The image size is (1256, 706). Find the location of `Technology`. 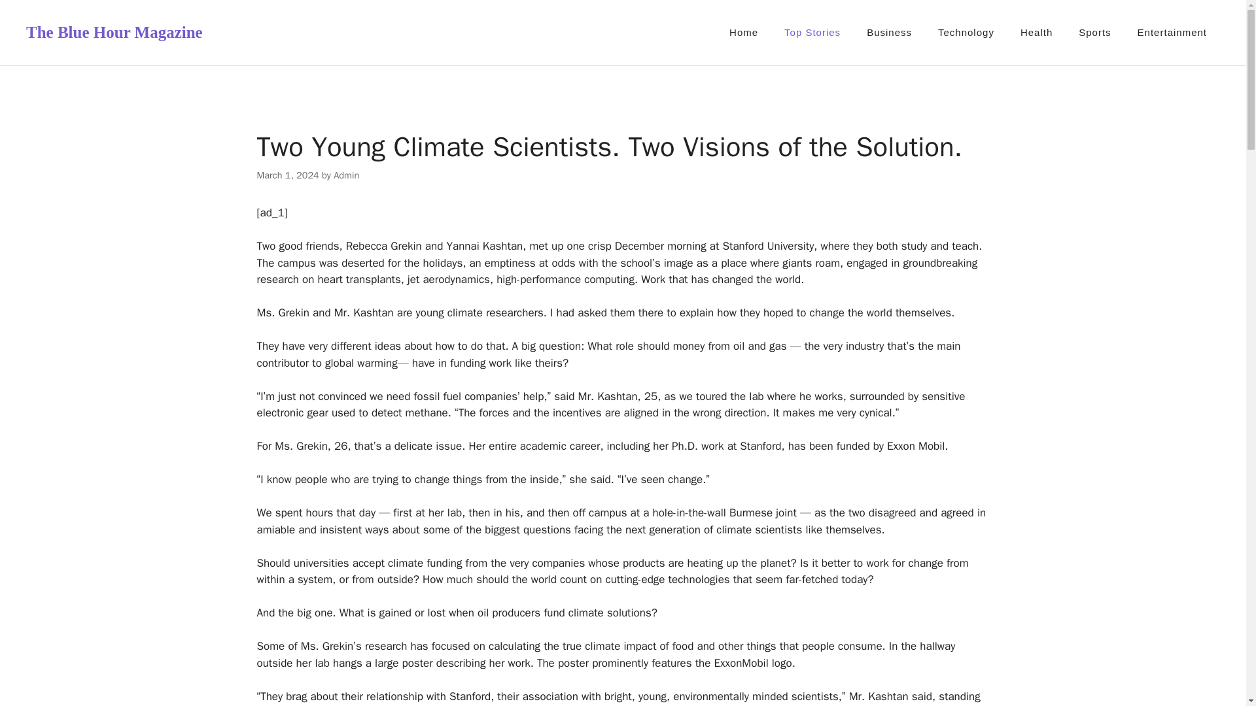

Technology is located at coordinates (966, 33).